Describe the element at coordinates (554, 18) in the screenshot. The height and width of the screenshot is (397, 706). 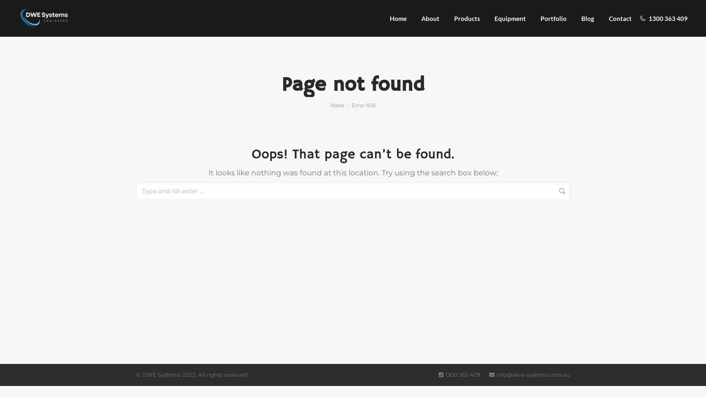
I see `Portfolio` at that location.